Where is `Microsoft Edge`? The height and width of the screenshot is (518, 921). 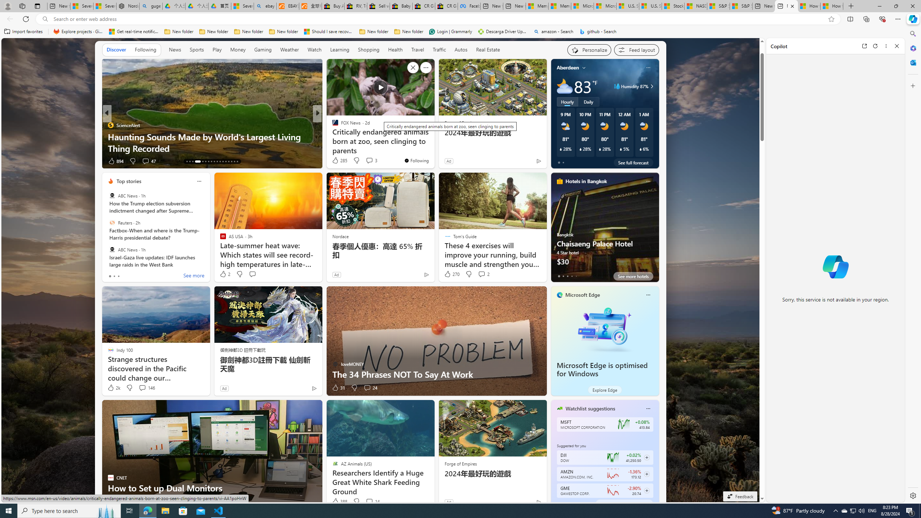
Microsoft Edge is located at coordinates (583, 295).